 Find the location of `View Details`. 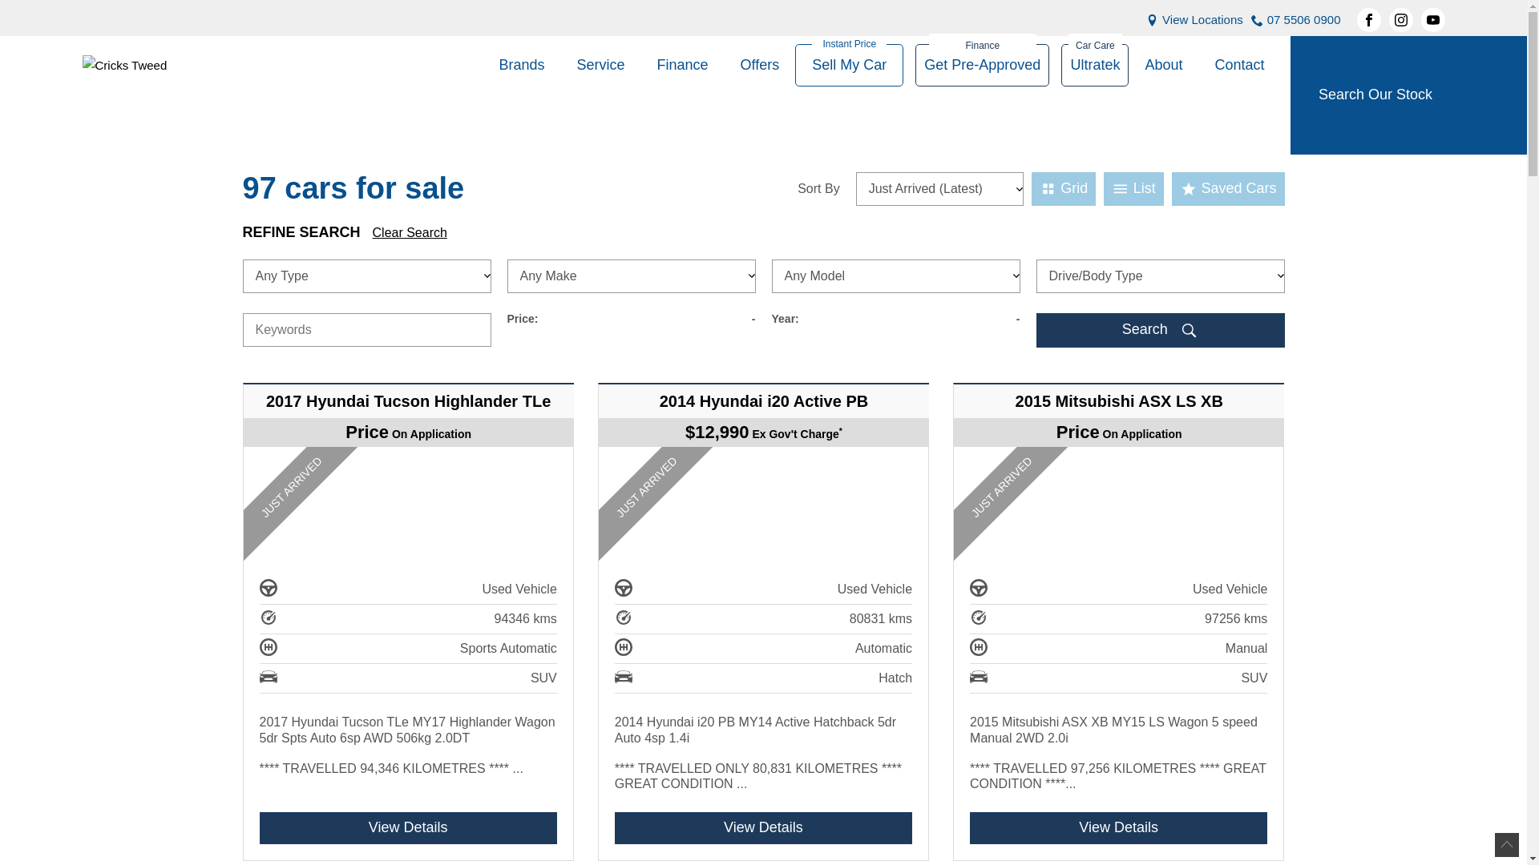

View Details is located at coordinates (763, 828).